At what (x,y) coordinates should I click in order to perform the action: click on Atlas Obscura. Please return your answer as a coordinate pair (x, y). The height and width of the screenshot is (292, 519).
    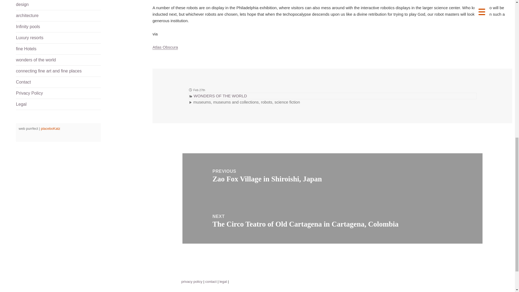
    Looking at the image, I should click on (165, 47).